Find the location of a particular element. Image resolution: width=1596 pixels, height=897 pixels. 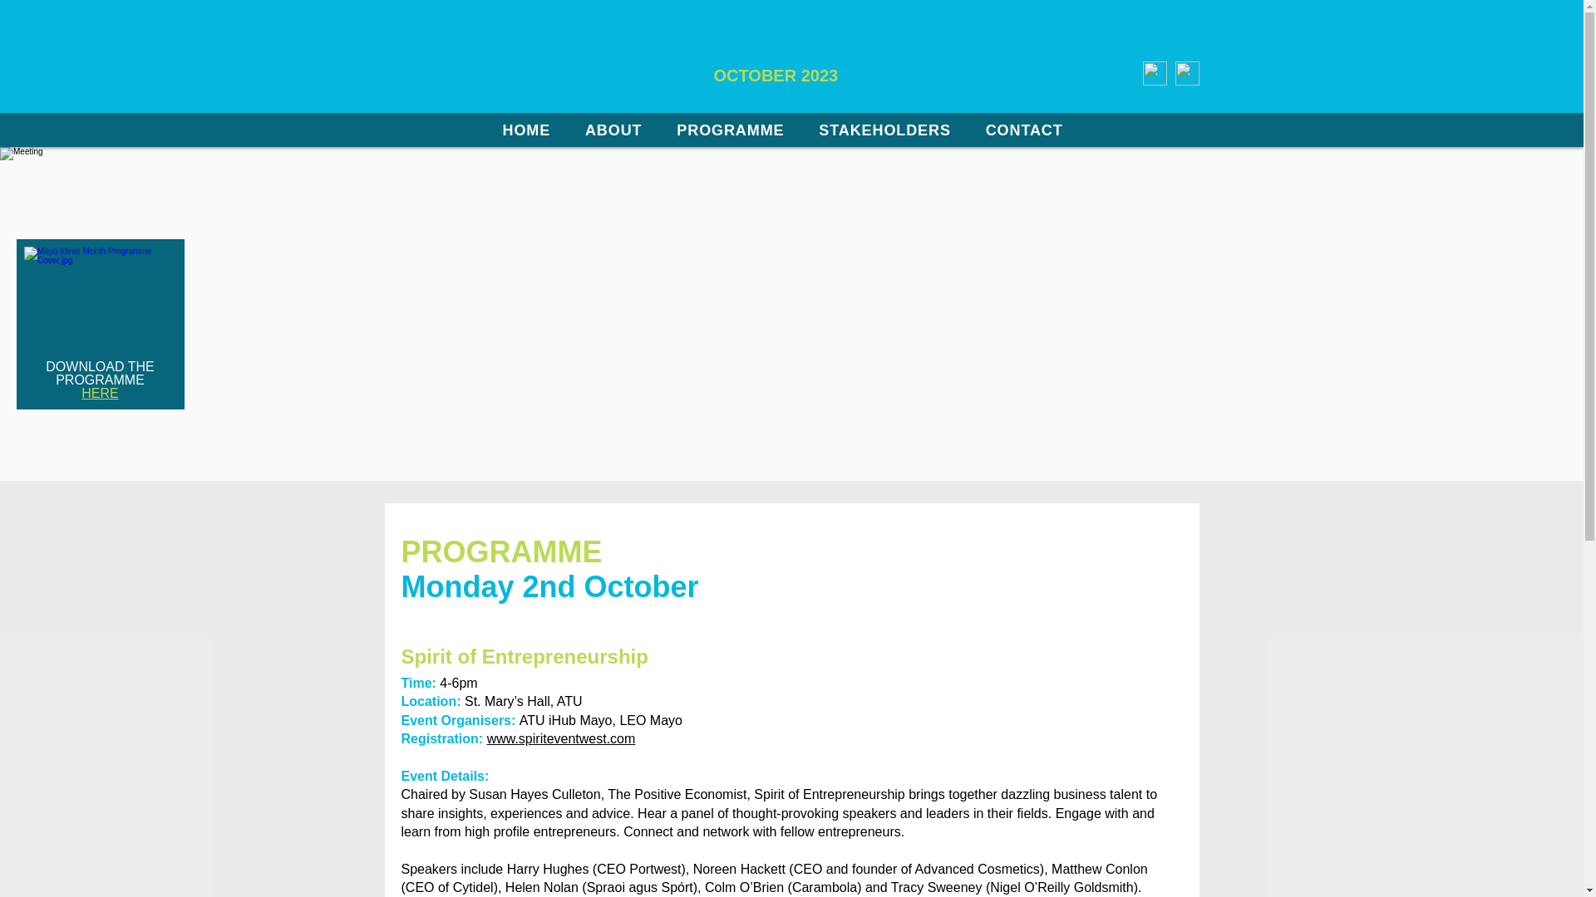

www.spiriteventwest.com is located at coordinates (560, 738).